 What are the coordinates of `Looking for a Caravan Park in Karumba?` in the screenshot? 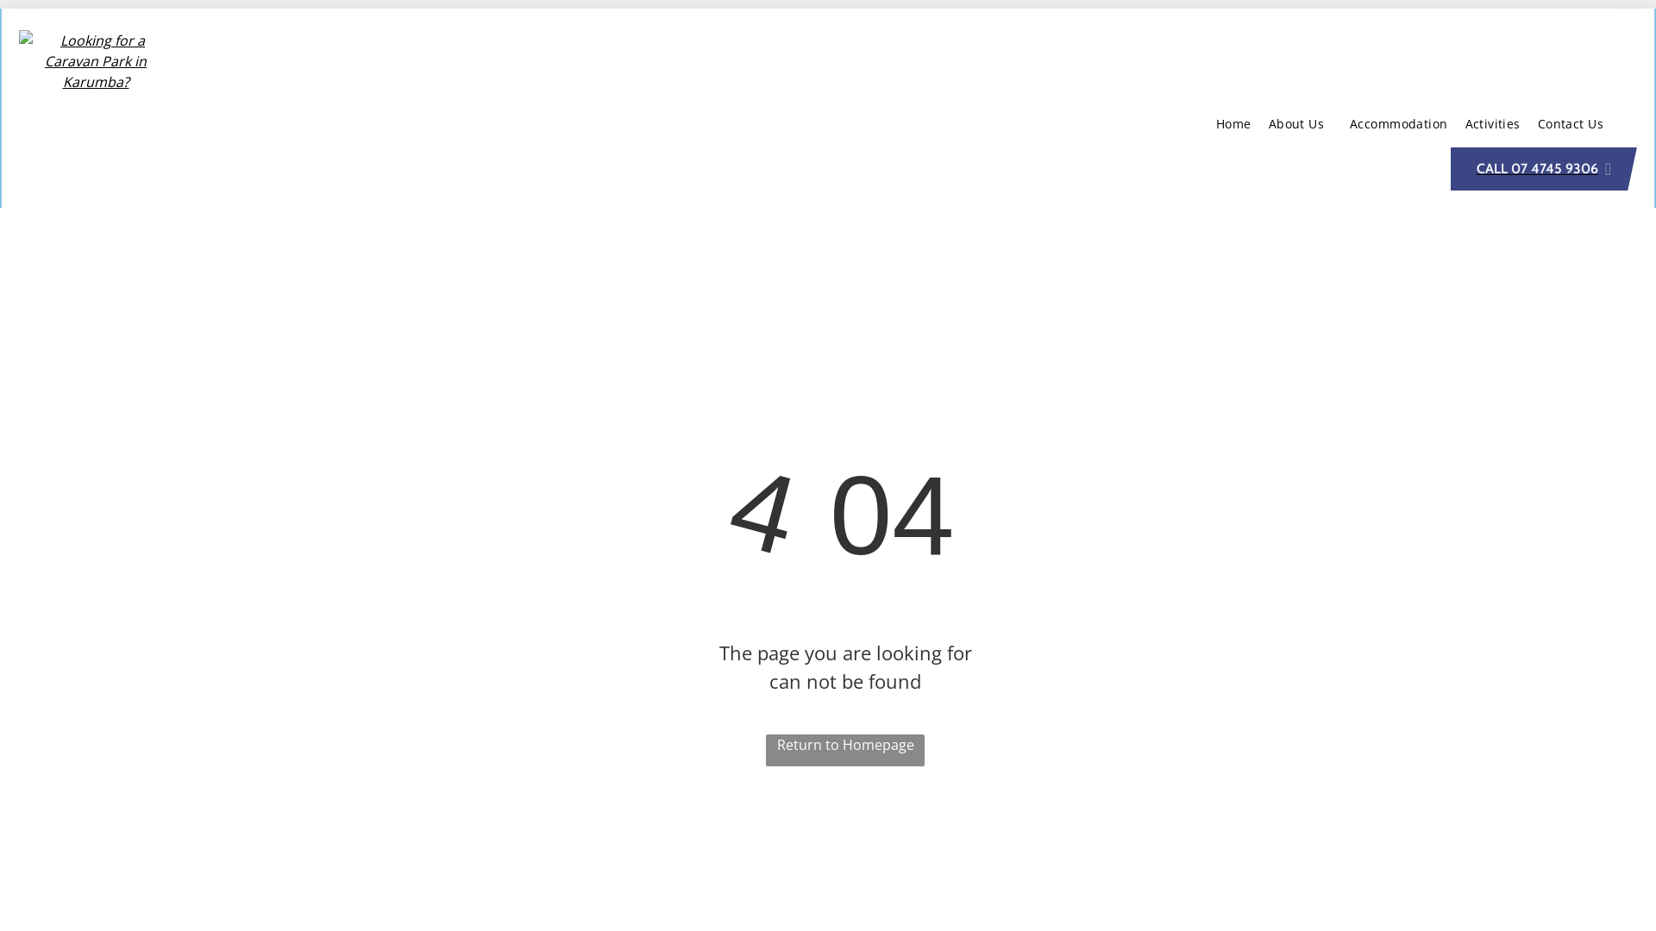 It's located at (96, 61).